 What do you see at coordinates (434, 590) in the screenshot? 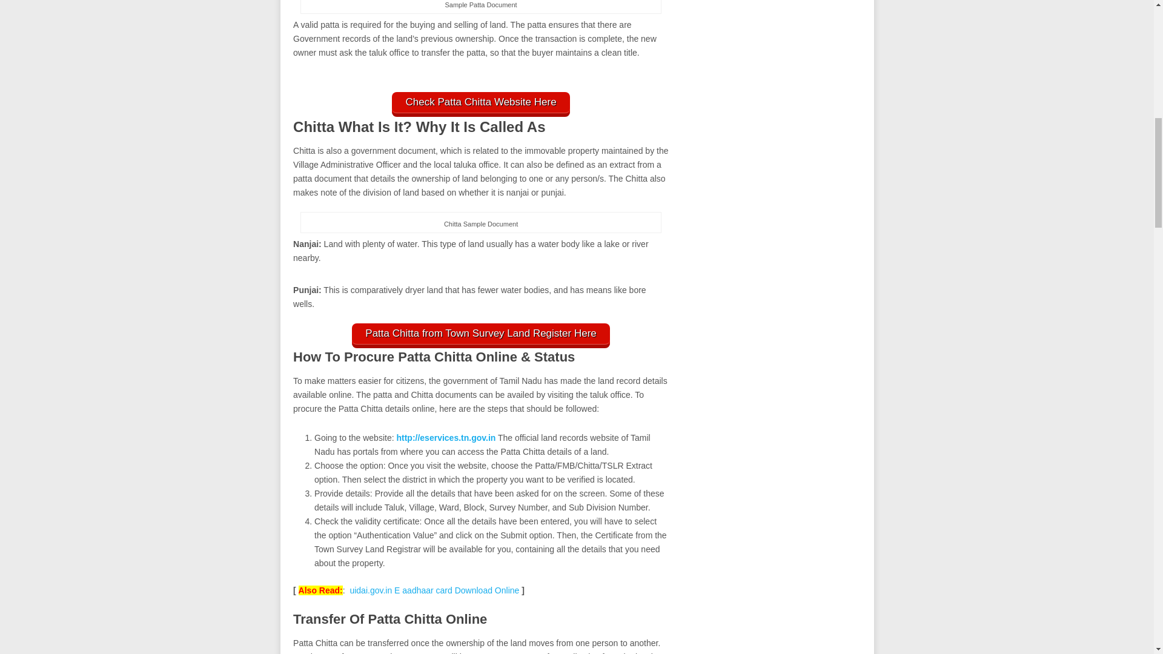
I see `uidai.gov.in E aadhaar card Download Online` at bounding box center [434, 590].